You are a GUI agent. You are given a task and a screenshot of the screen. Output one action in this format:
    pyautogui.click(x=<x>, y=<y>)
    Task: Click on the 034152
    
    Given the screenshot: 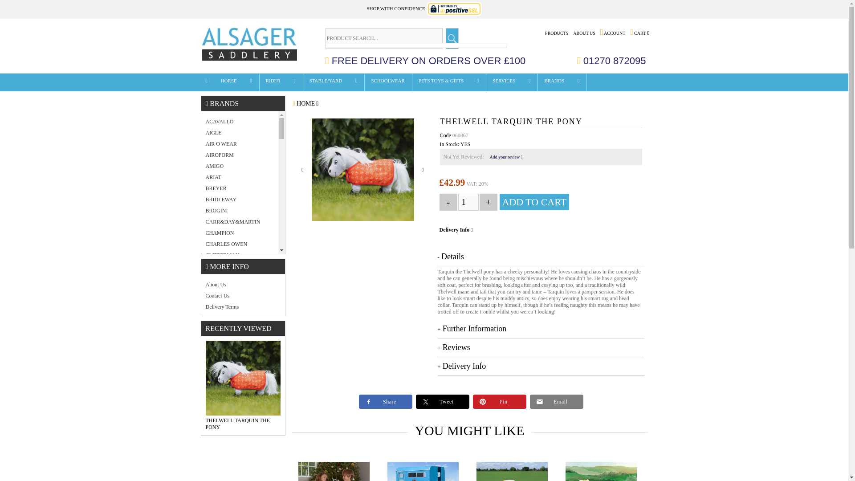 What is the action you would take?
    pyautogui.click(x=334, y=471)
    